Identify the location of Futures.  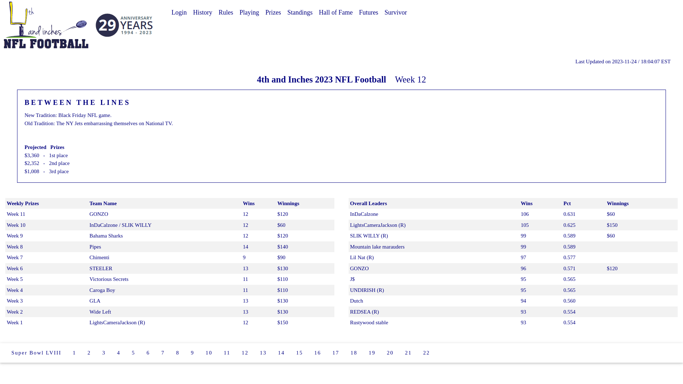
(369, 12).